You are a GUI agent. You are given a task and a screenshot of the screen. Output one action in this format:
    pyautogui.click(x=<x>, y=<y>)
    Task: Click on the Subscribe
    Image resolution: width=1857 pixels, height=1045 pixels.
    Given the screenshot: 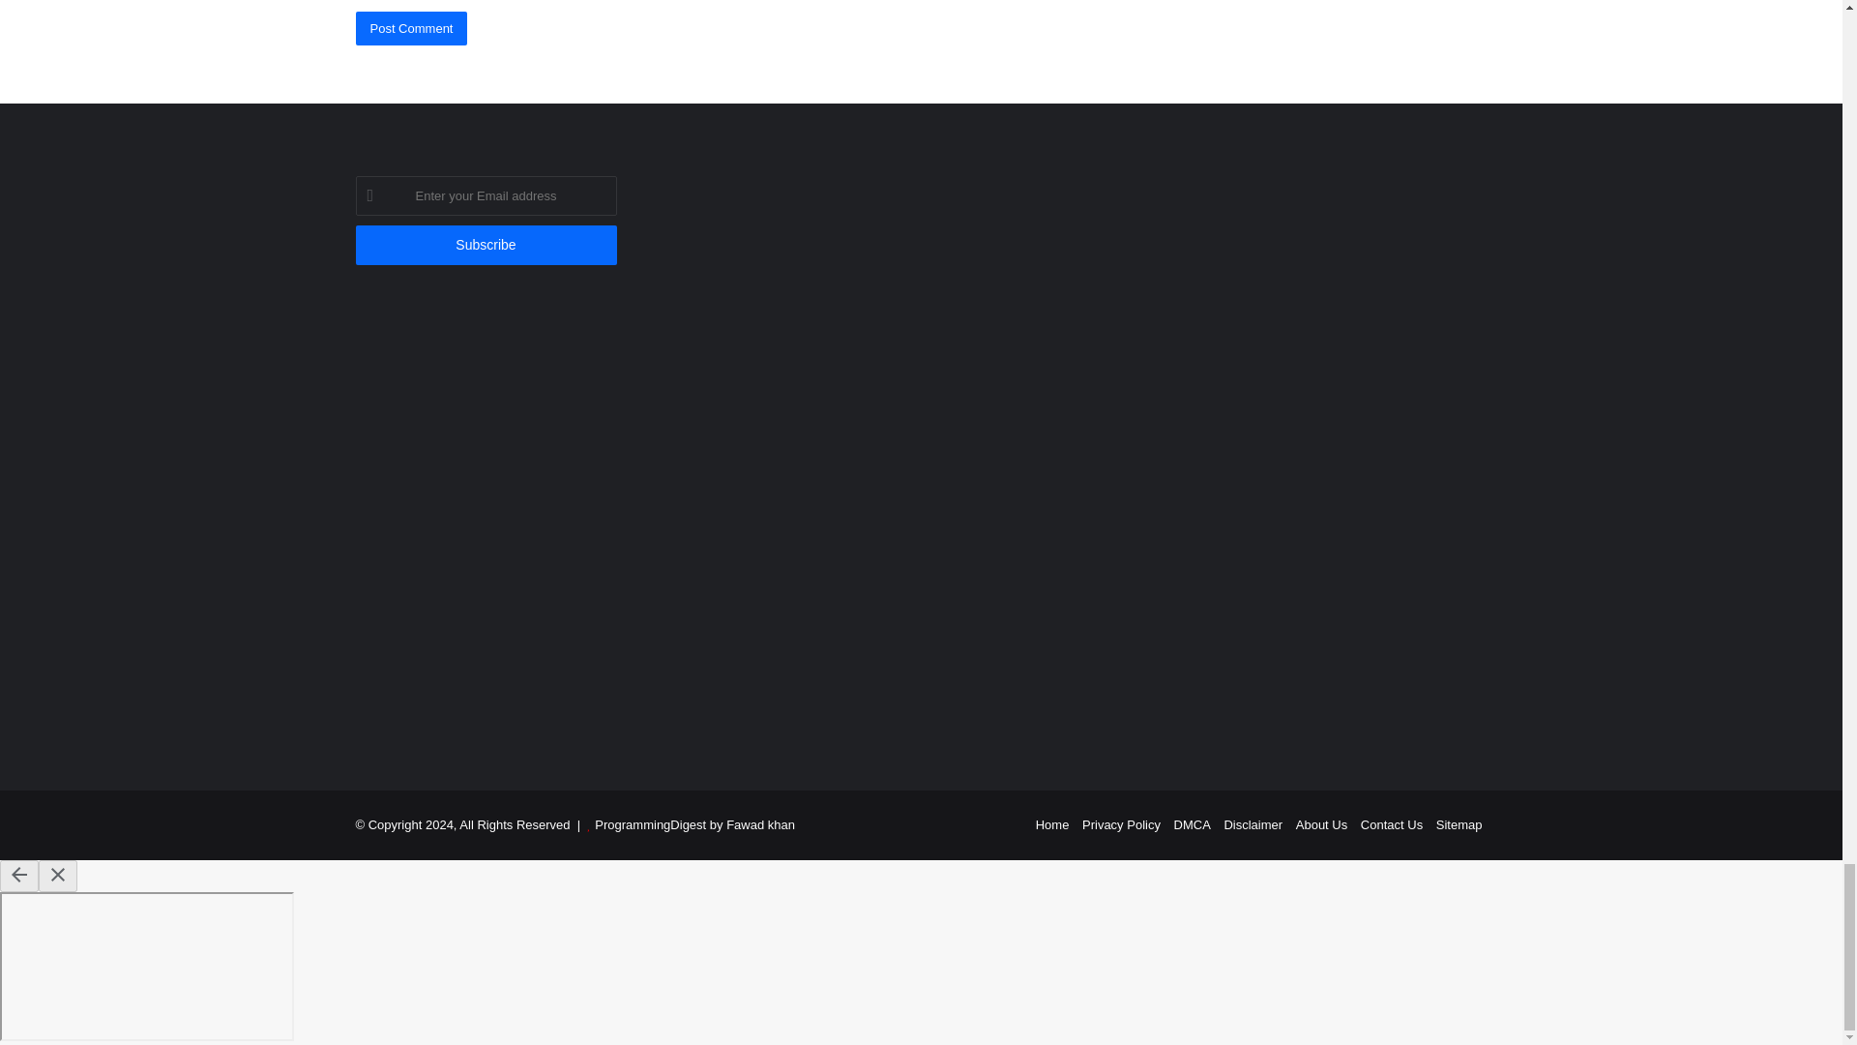 What is the action you would take?
    pyautogui.click(x=486, y=246)
    